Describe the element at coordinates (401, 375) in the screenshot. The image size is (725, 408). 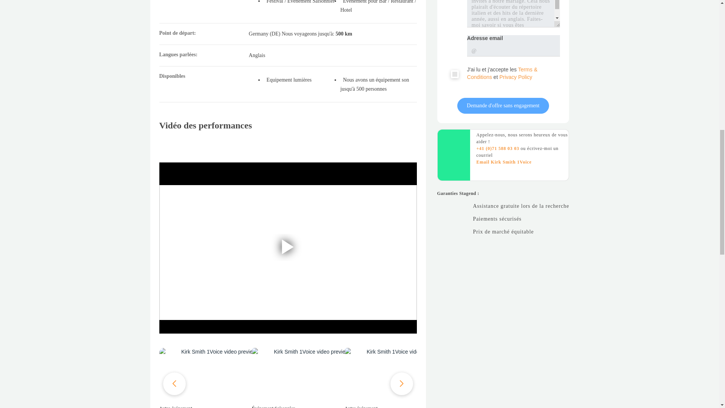
I see `video preview` at that location.